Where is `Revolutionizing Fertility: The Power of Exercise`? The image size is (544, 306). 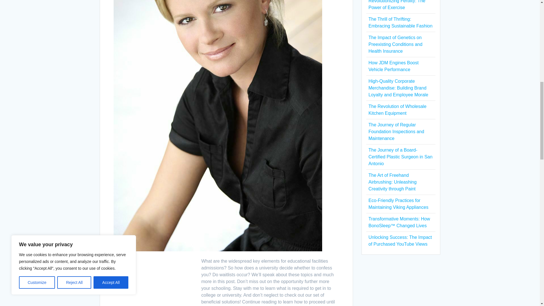 Revolutionizing Fertility: The Power of Exercise is located at coordinates (397, 5).